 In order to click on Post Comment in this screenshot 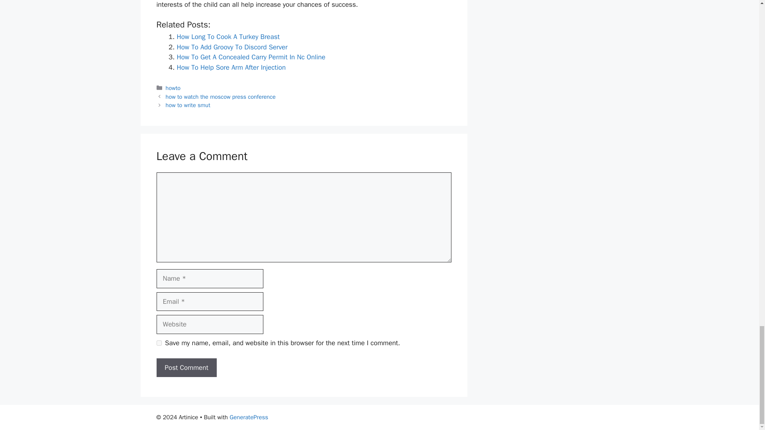, I will do `click(186, 368)`.